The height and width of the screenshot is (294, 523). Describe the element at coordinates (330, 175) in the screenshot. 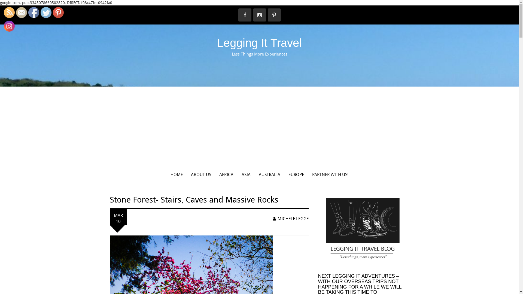

I see `PARTNER WITH US!` at that location.